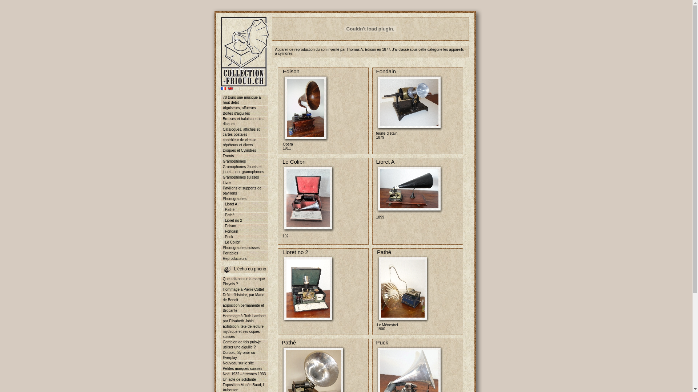 The height and width of the screenshot is (392, 698). Describe the element at coordinates (244, 132) in the screenshot. I see `Catalogues, affiches et cartes postales` at that location.